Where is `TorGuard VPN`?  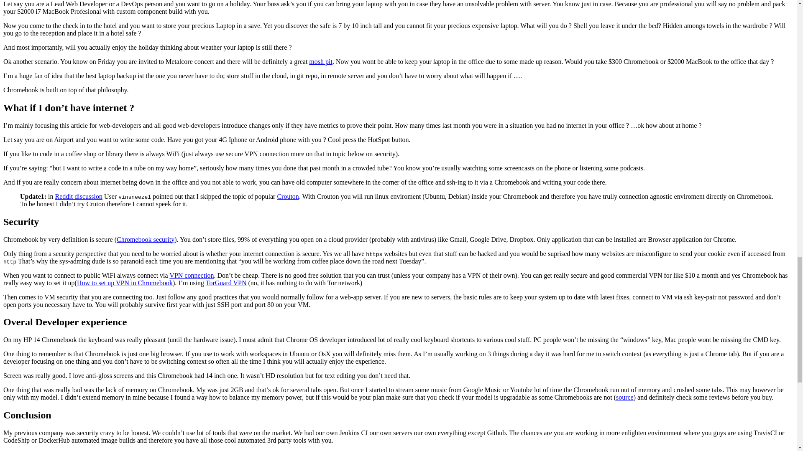
TorGuard VPN is located at coordinates (226, 282).